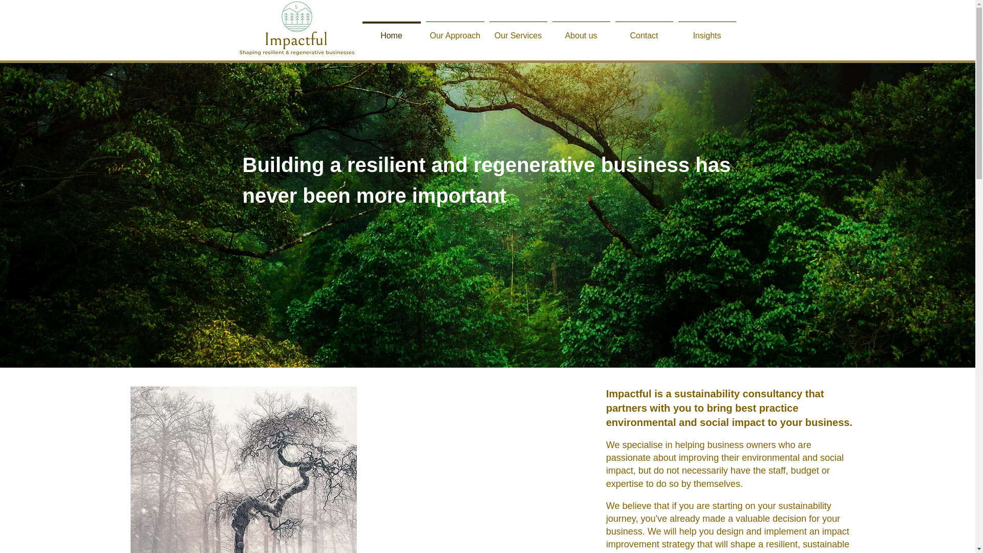 This screenshot has height=553, width=983. Describe the element at coordinates (644, 31) in the screenshot. I see `Contact` at that location.